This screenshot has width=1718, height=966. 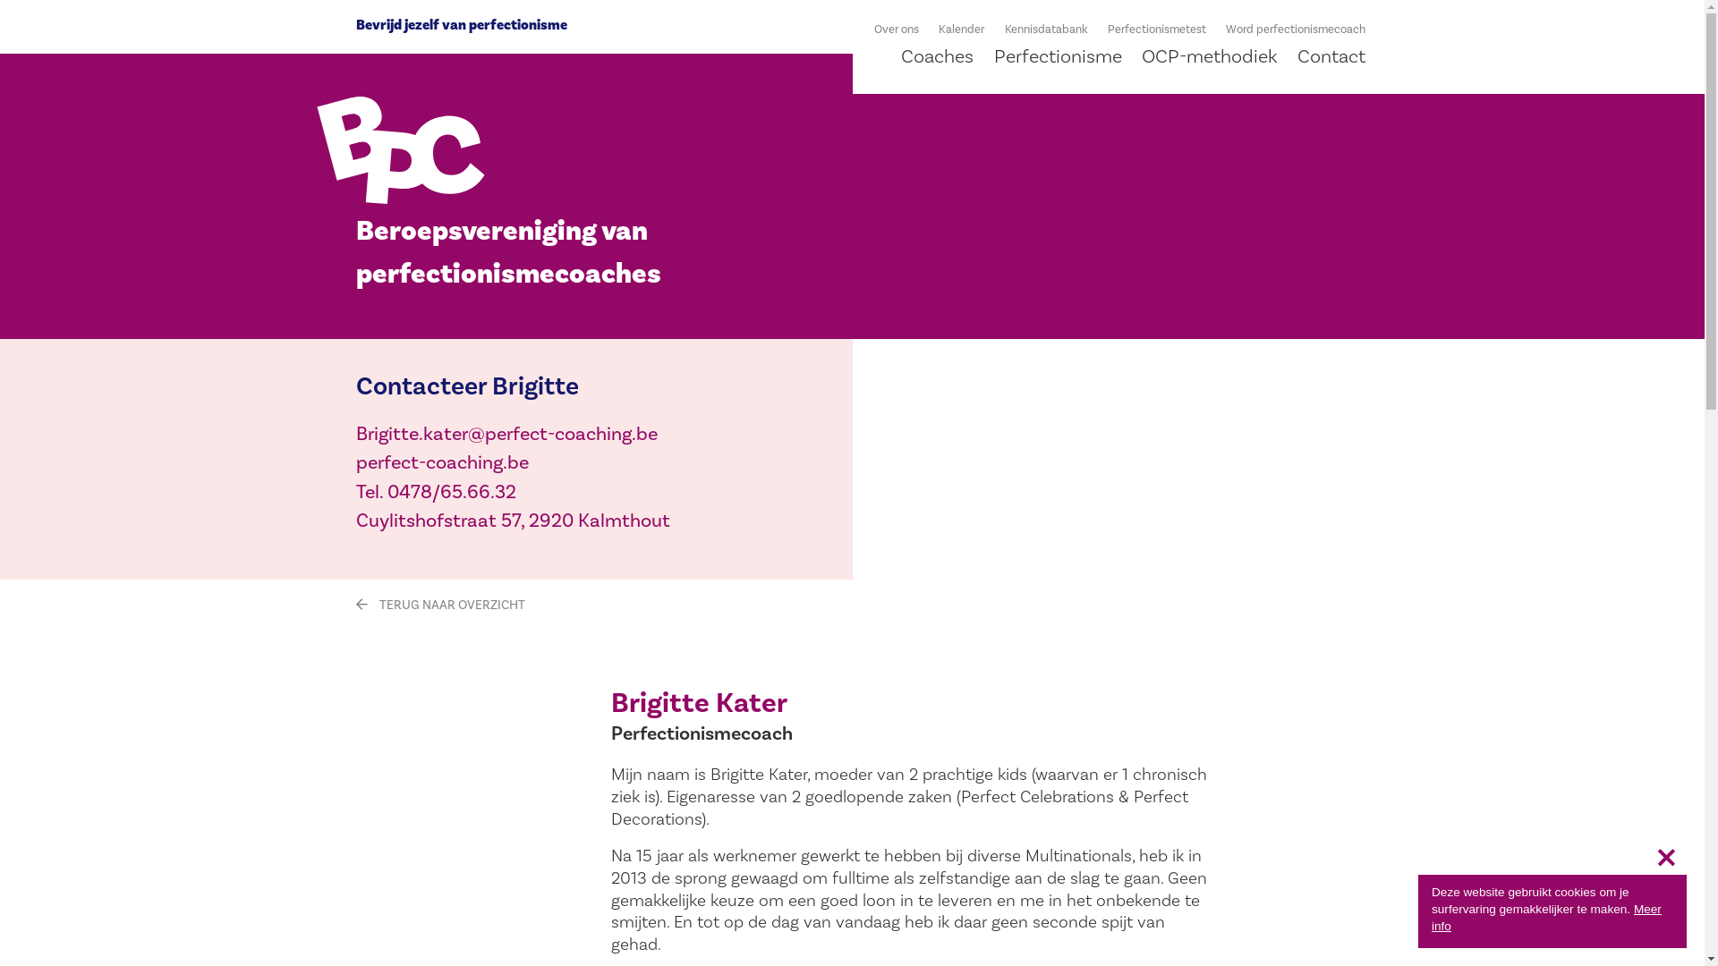 I want to click on Perfectionismetest, so click(x=1157, y=30).